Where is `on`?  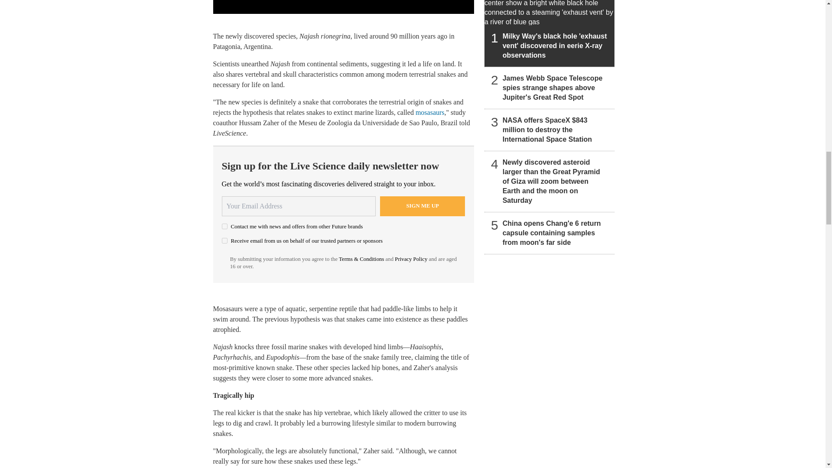 on is located at coordinates (224, 226).